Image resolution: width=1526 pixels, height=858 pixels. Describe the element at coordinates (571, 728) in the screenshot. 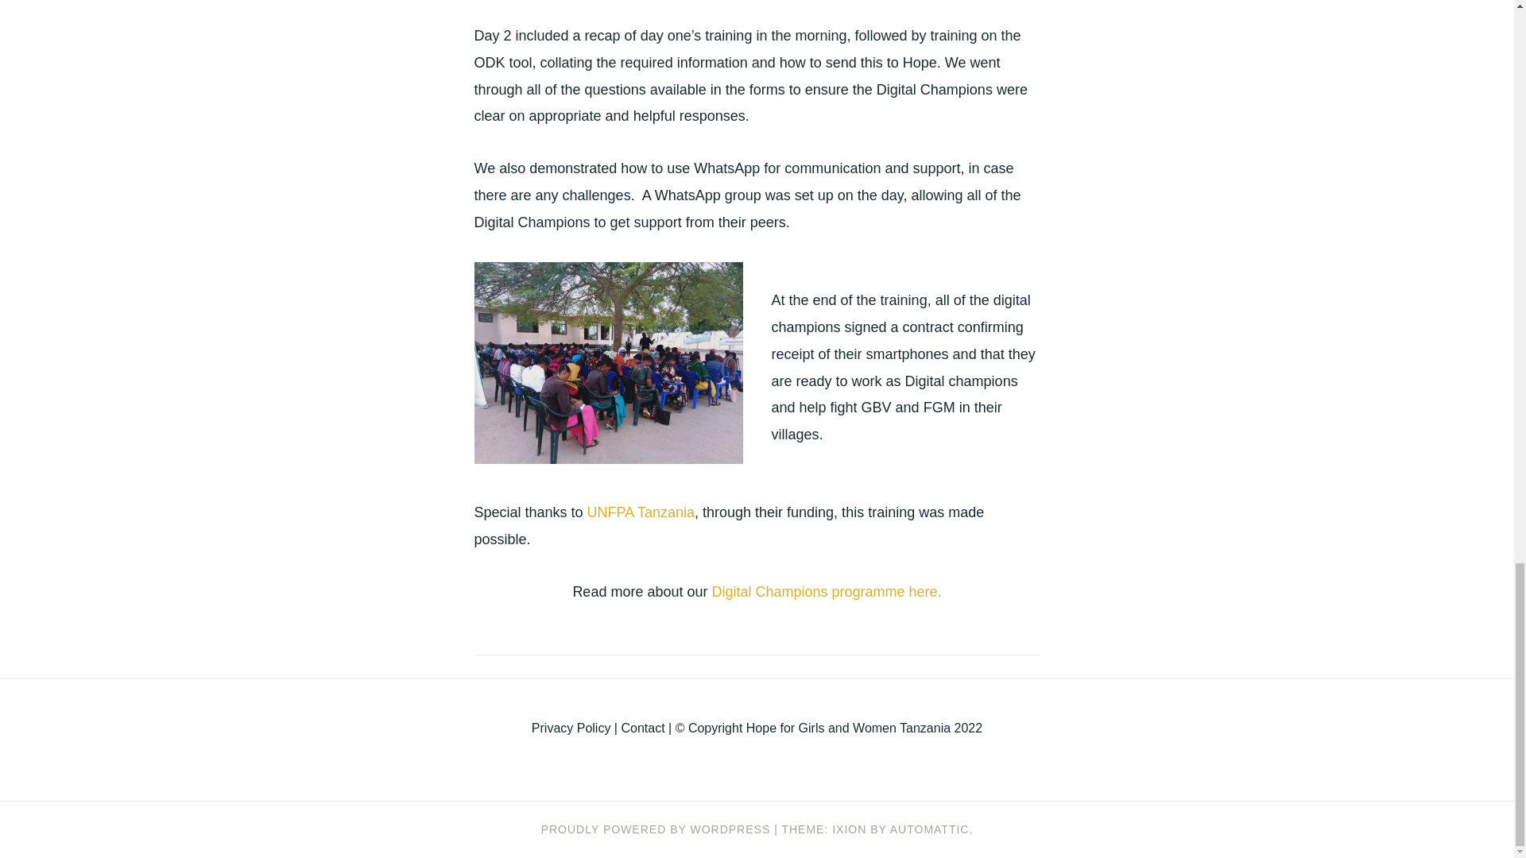

I see `Privacy Policy` at that location.